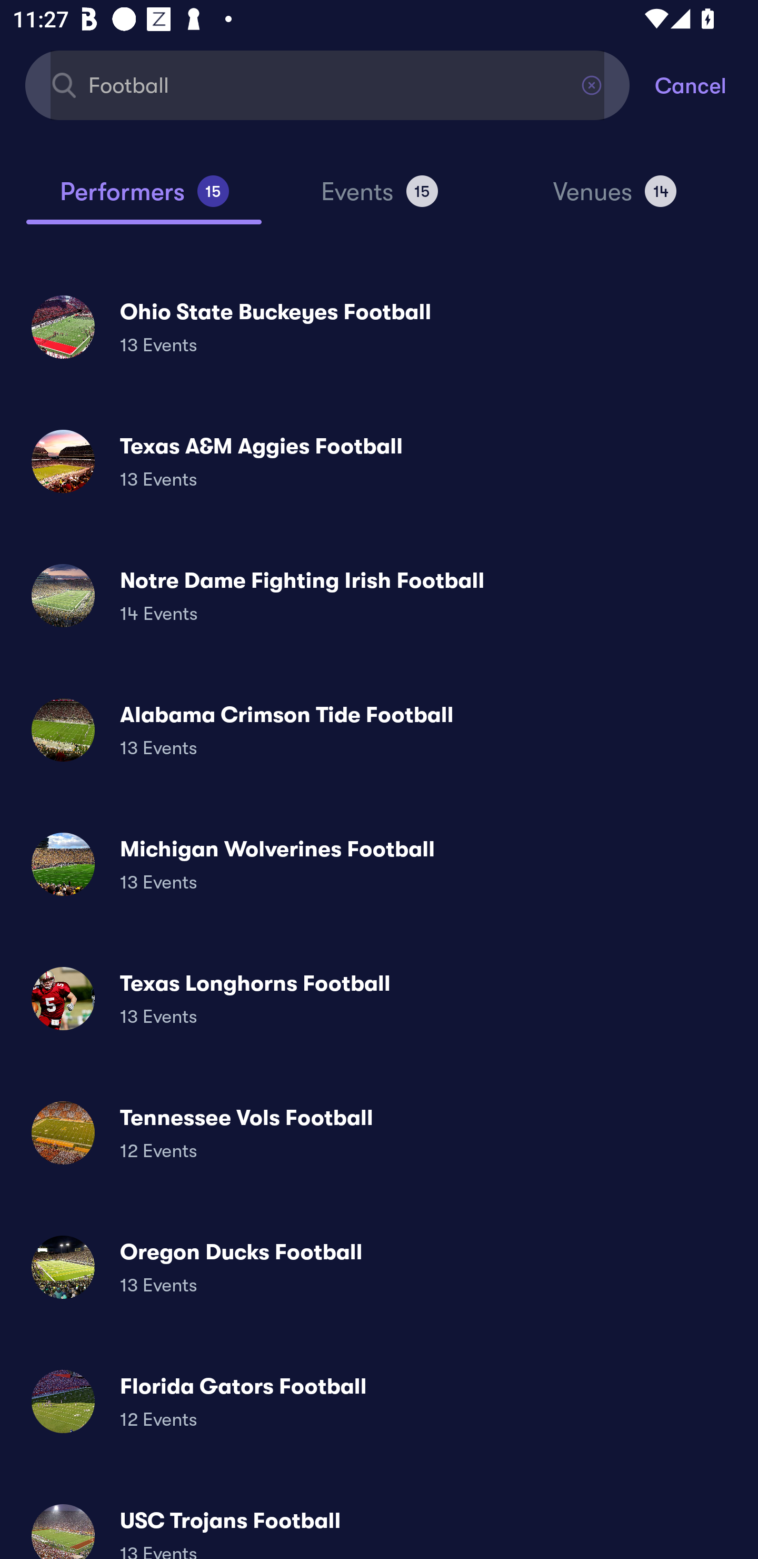 The image size is (758, 1559). Describe the element at coordinates (327, 84) in the screenshot. I see `Football Find` at that location.